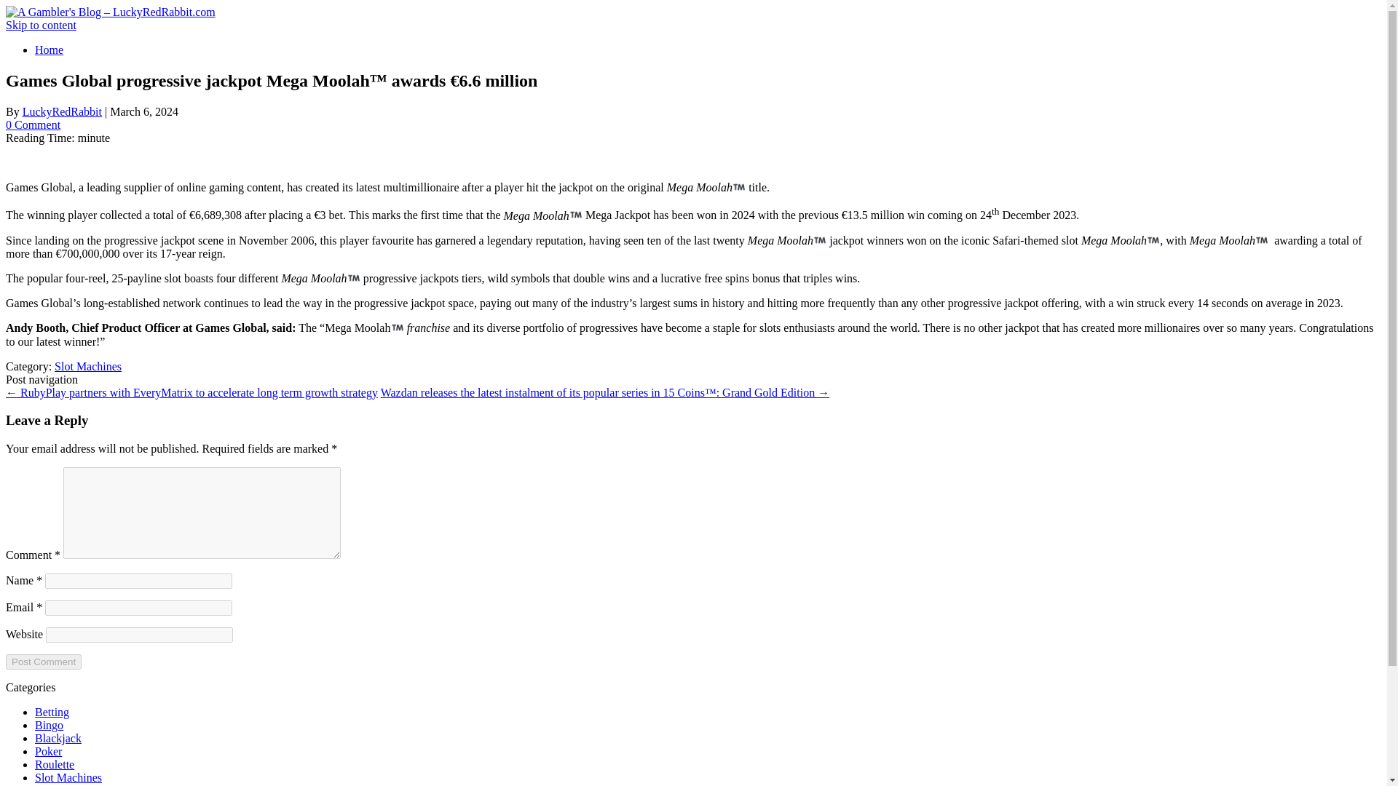  What do you see at coordinates (43, 662) in the screenshot?
I see `Post Comment` at bounding box center [43, 662].